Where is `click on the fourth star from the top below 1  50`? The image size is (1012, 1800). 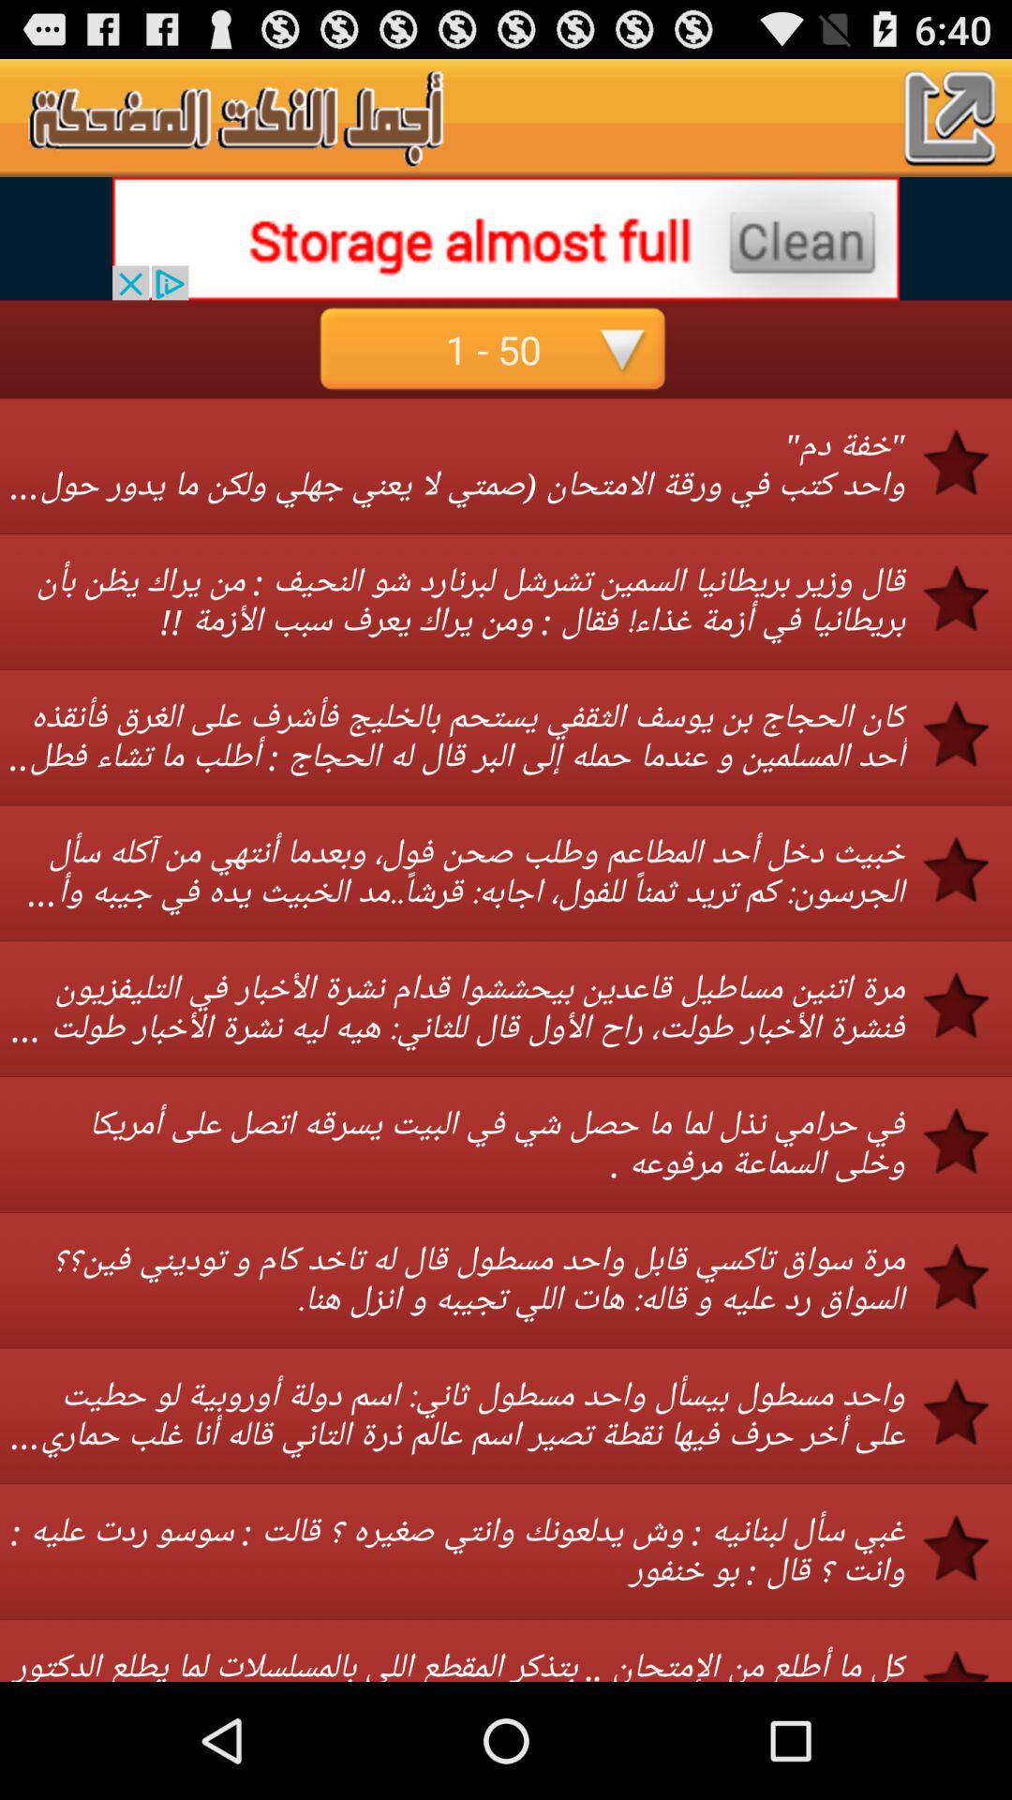 click on the fourth star from the top below 1  50 is located at coordinates (968, 870).